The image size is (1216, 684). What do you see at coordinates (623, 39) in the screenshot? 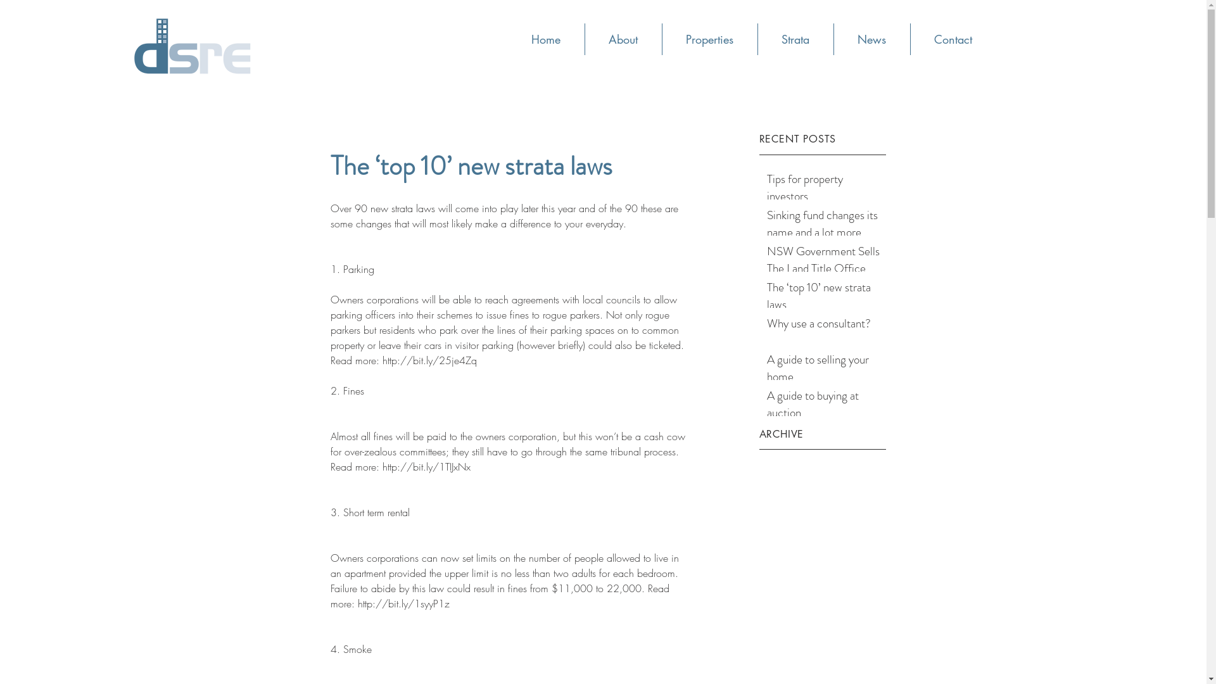
I see `About` at bounding box center [623, 39].